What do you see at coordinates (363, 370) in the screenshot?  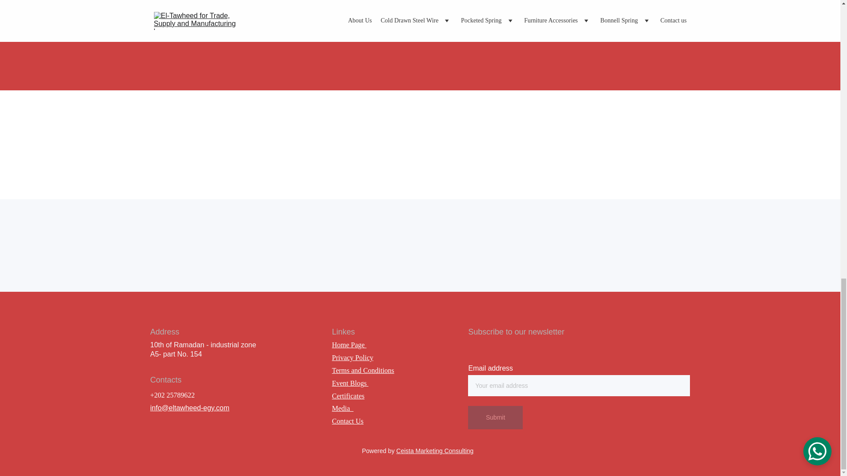 I see `Terms and Conditions` at bounding box center [363, 370].